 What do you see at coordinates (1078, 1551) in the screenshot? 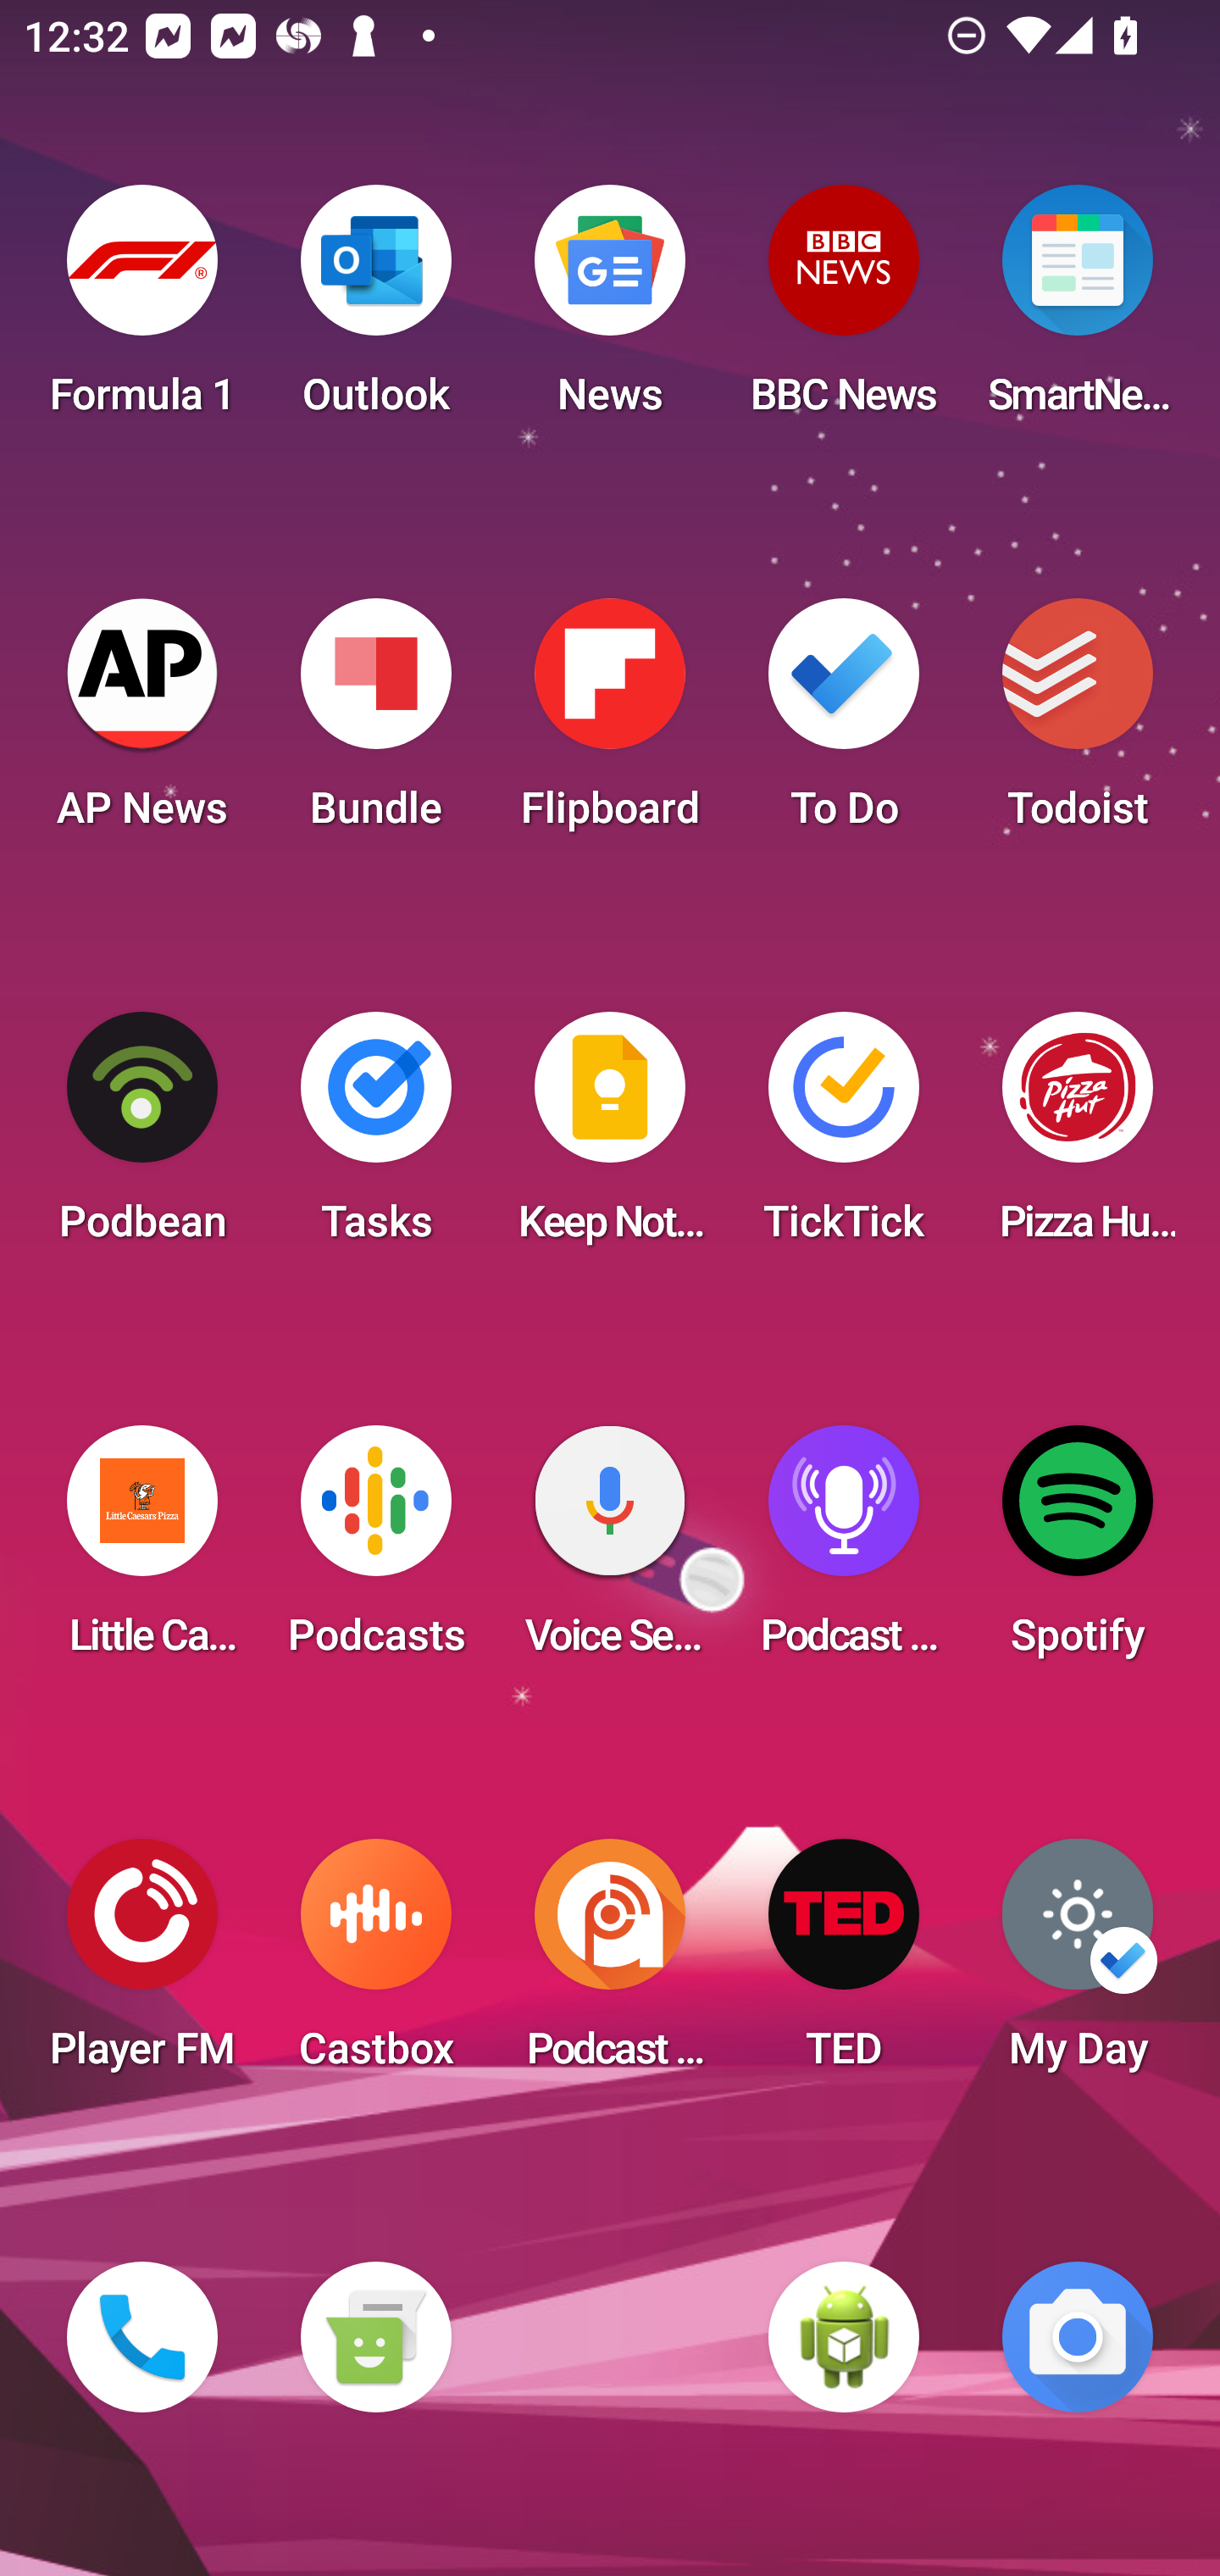
I see `Spotify` at bounding box center [1078, 1551].